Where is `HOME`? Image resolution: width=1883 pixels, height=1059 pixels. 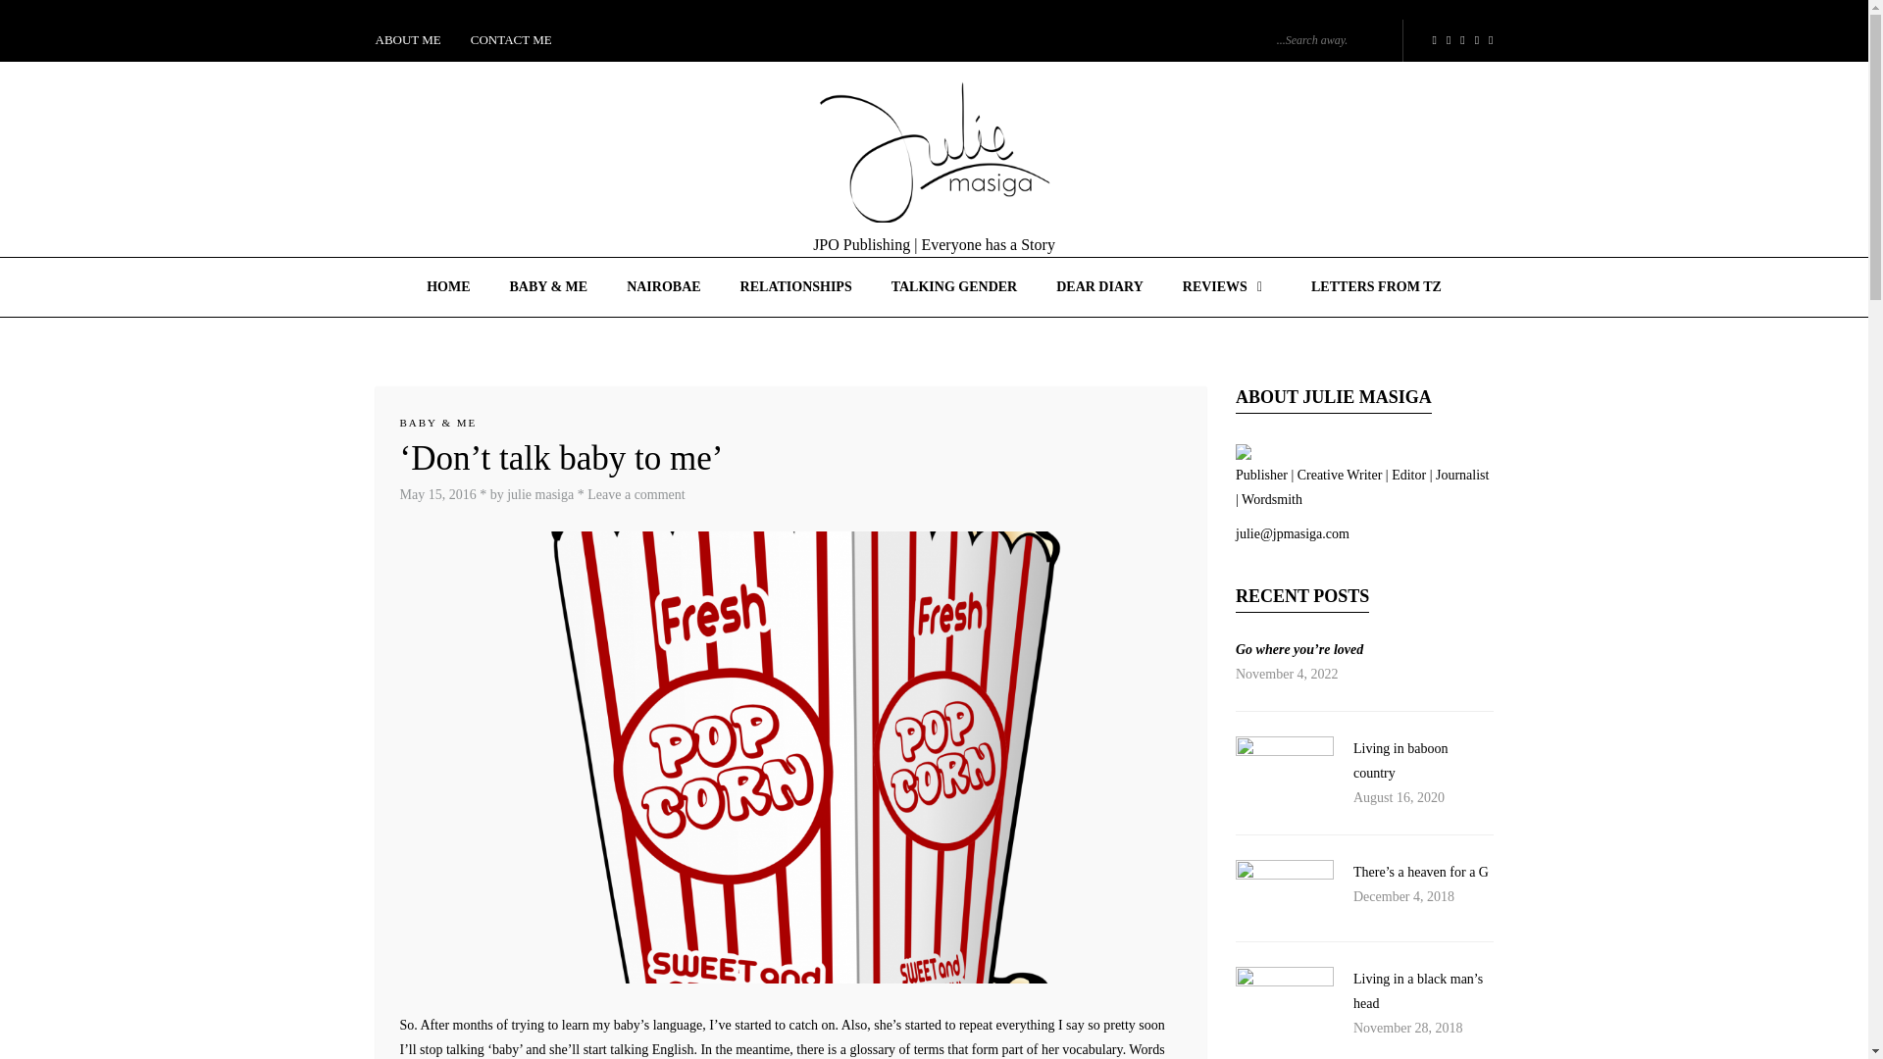 HOME is located at coordinates (447, 286).